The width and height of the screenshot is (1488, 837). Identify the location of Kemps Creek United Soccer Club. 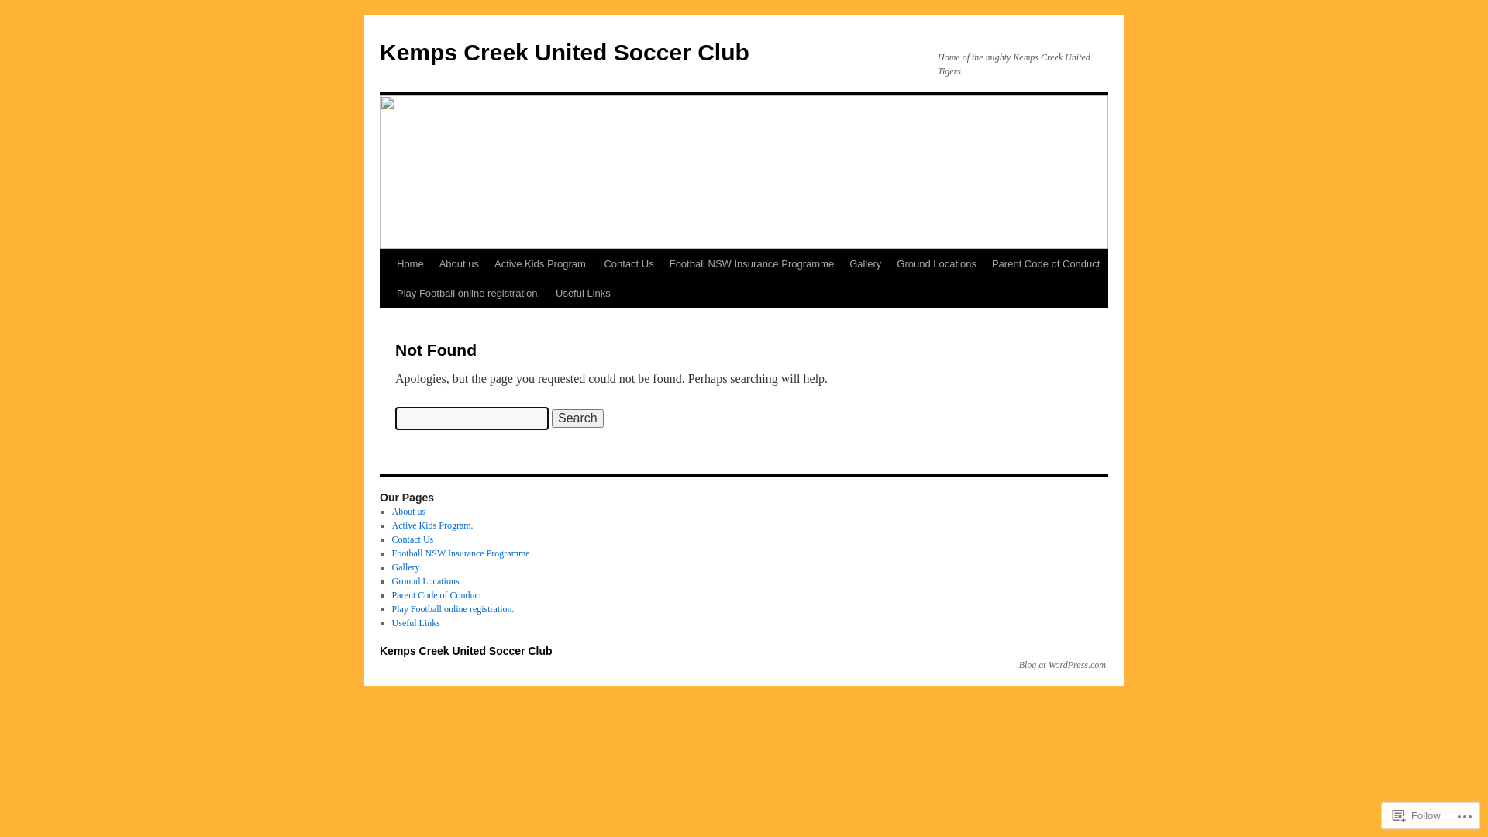
(466, 651).